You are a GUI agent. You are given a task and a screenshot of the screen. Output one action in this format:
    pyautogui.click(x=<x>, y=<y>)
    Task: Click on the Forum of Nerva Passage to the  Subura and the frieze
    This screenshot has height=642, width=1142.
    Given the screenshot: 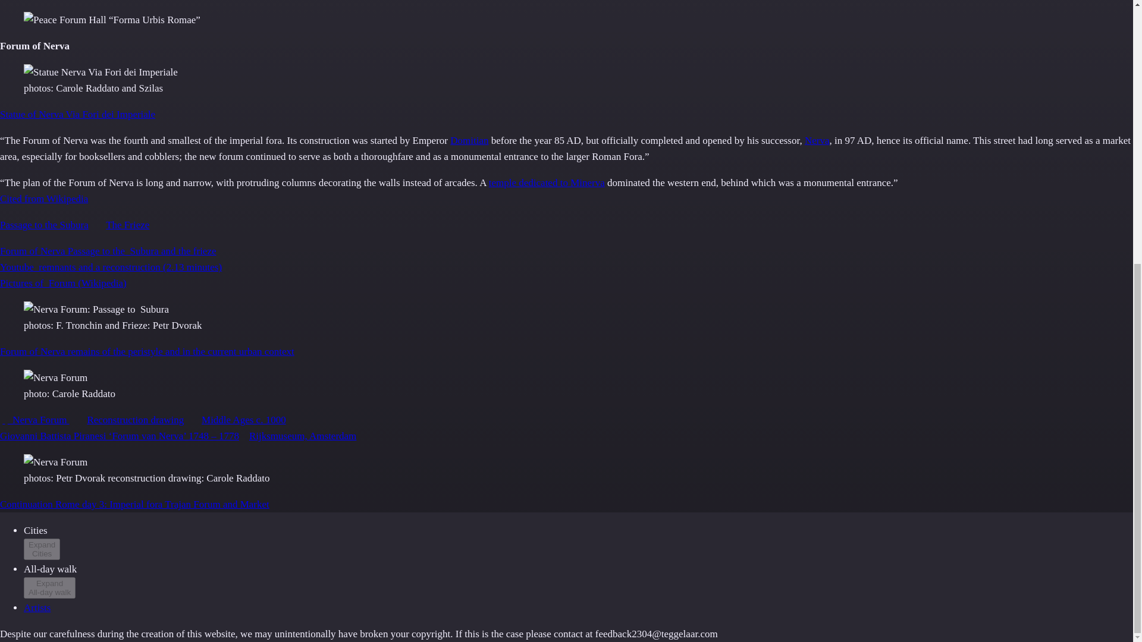 What is the action you would take?
    pyautogui.click(x=108, y=251)
    